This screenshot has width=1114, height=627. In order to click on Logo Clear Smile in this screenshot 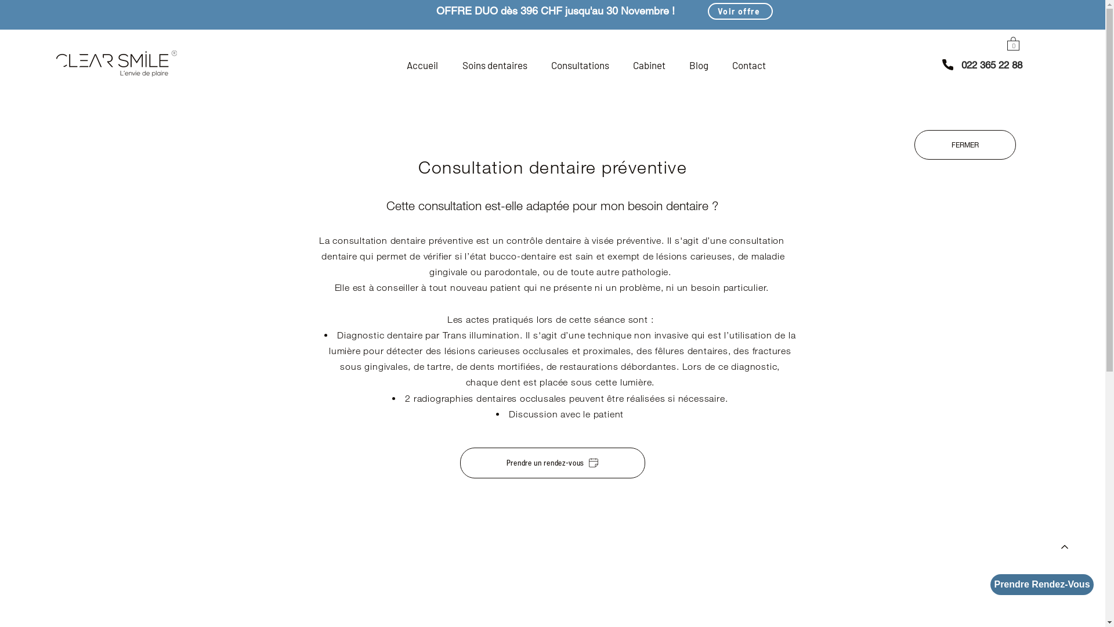, I will do `click(117, 64)`.